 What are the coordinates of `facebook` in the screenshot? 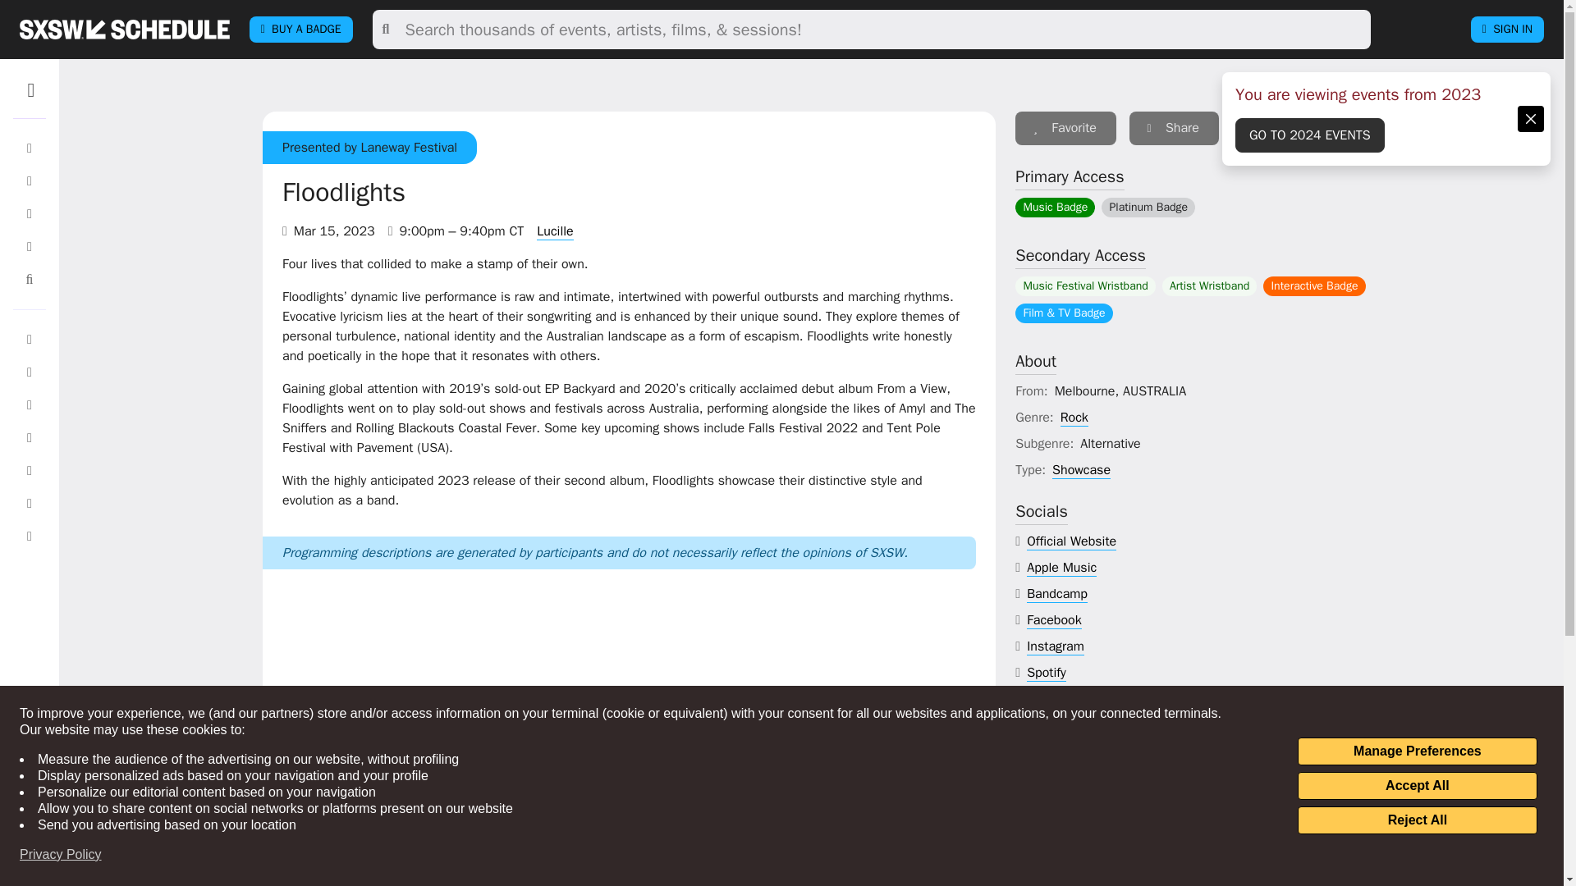 It's located at (1054, 620).